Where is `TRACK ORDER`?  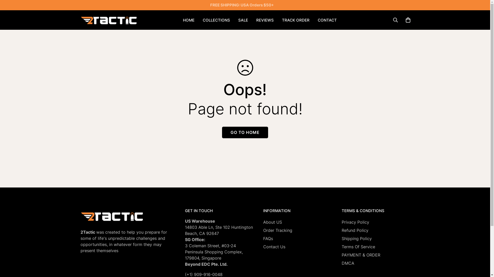
TRACK ORDER is located at coordinates (296, 20).